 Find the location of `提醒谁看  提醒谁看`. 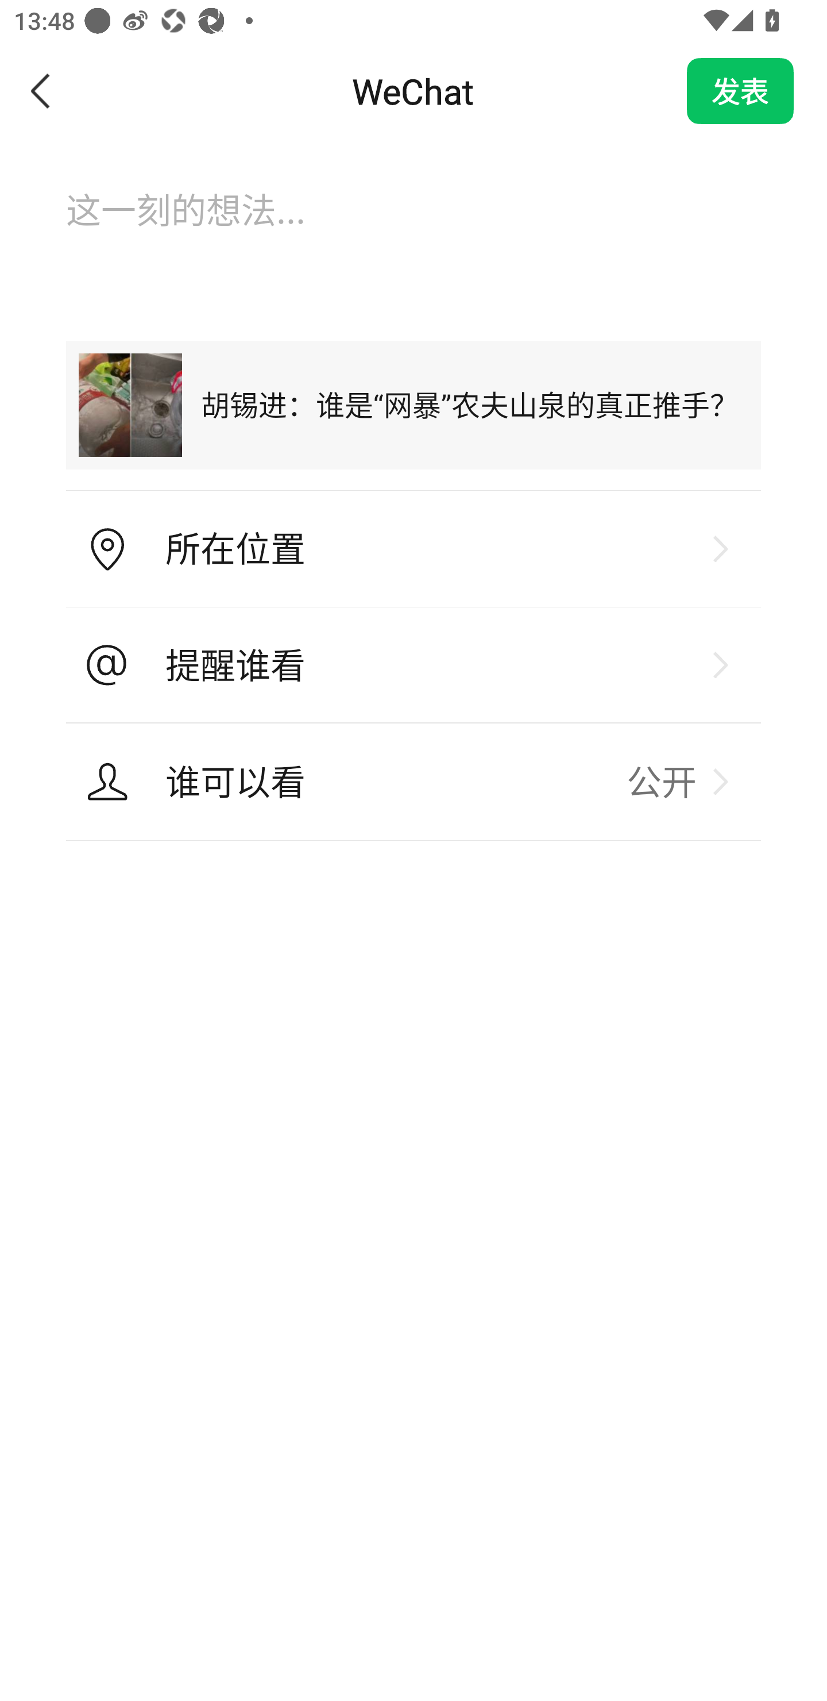

提醒谁看  提醒谁看 is located at coordinates (413, 665).